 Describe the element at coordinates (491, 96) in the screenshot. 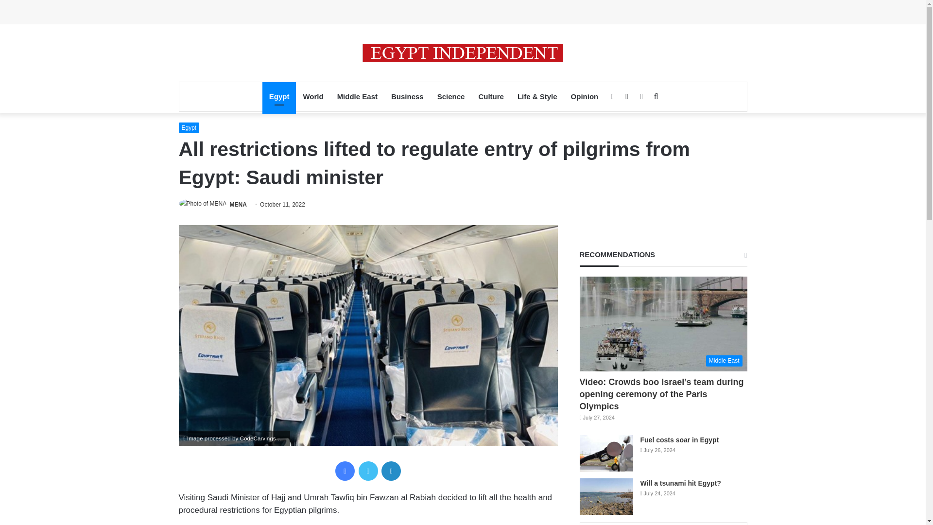

I see `Culture` at that location.